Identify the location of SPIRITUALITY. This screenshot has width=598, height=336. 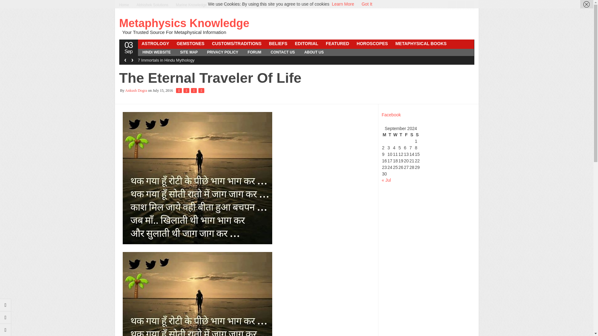
(368, 52).